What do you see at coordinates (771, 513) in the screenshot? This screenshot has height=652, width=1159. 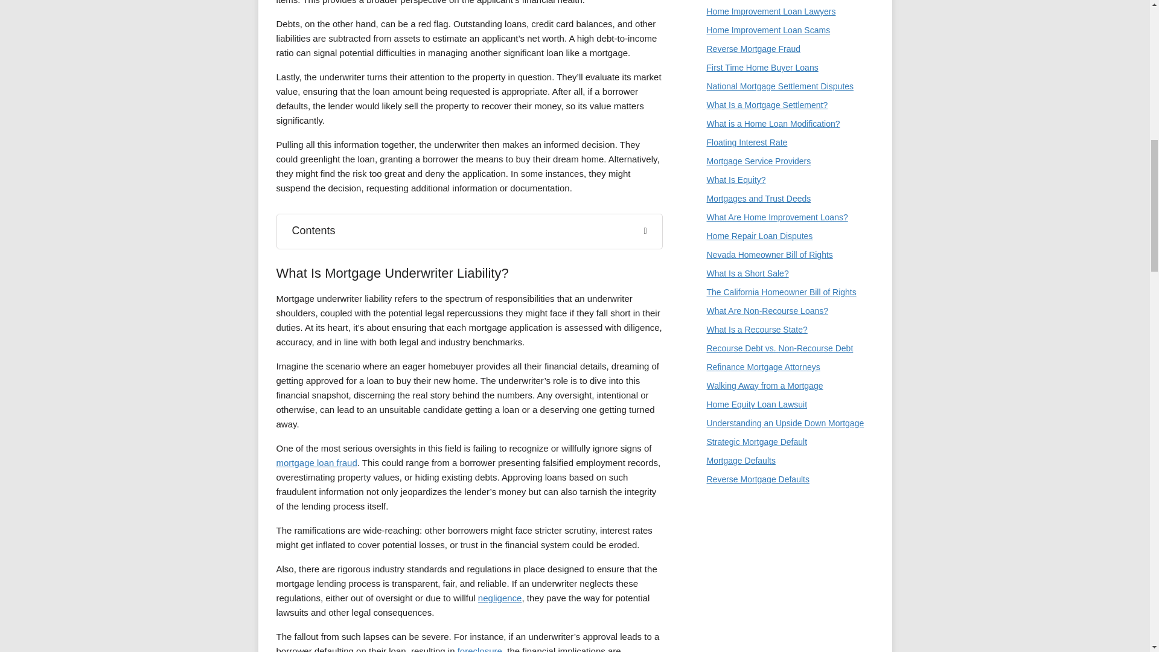 I see `Follow us on LinkedIn` at bounding box center [771, 513].